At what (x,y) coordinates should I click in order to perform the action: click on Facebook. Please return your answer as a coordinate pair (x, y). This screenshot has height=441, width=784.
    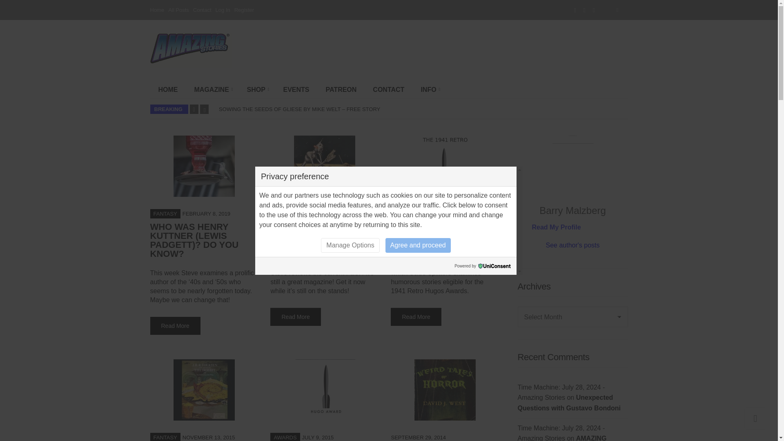
    Looking at the image, I should click on (575, 10).